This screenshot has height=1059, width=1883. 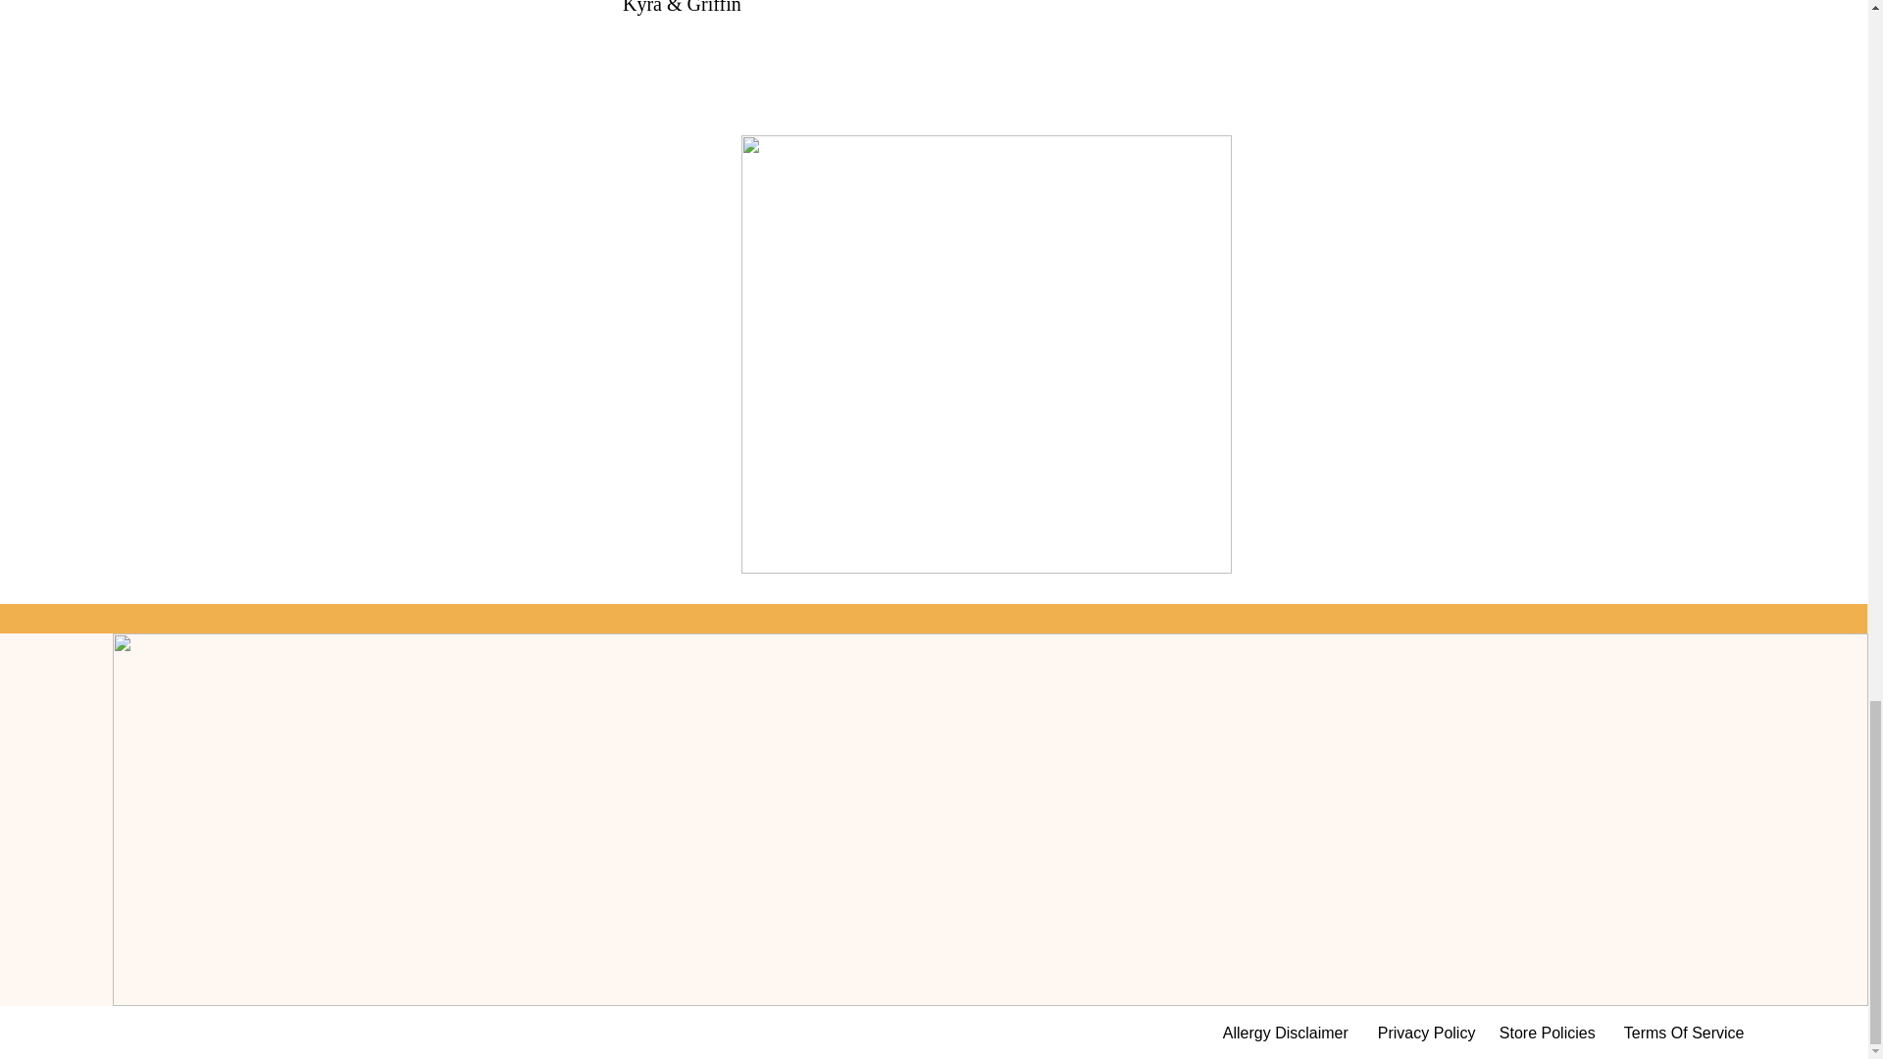 What do you see at coordinates (1285, 1033) in the screenshot?
I see `Allergy Disclaimer` at bounding box center [1285, 1033].